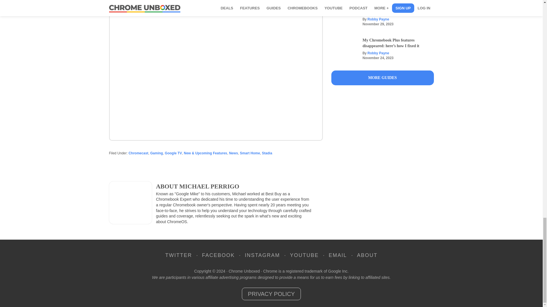  I want to click on Guides and How-To's, so click(382, 78).